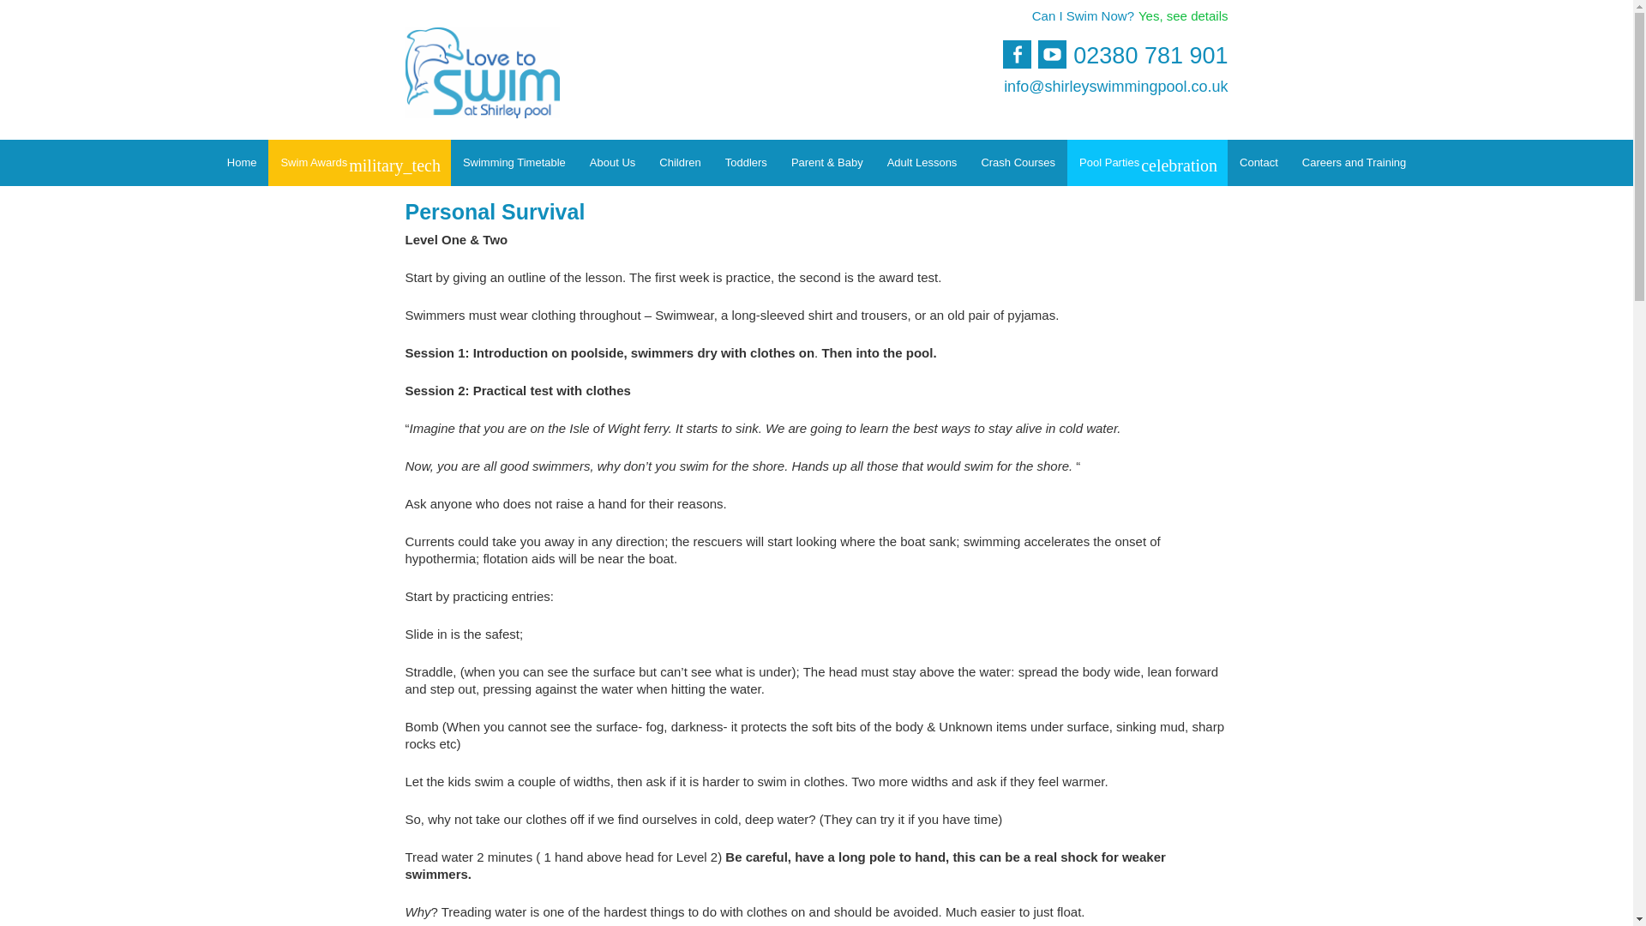 The width and height of the screenshot is (1646, 926). What do you see at coordinates (1018, 163) in the screenshot?
I see `Crash Courses` at bounding box center [1018, 163].